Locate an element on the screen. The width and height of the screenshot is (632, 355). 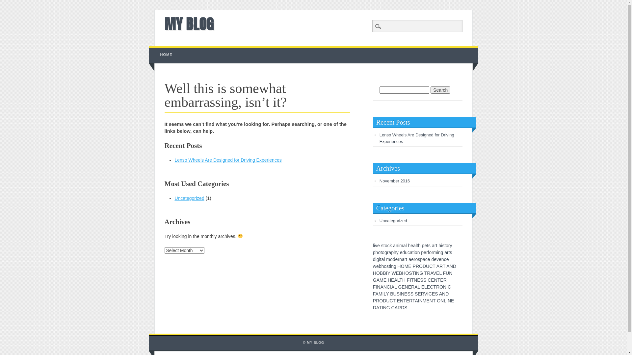
t is located at coordinates (381, 259).